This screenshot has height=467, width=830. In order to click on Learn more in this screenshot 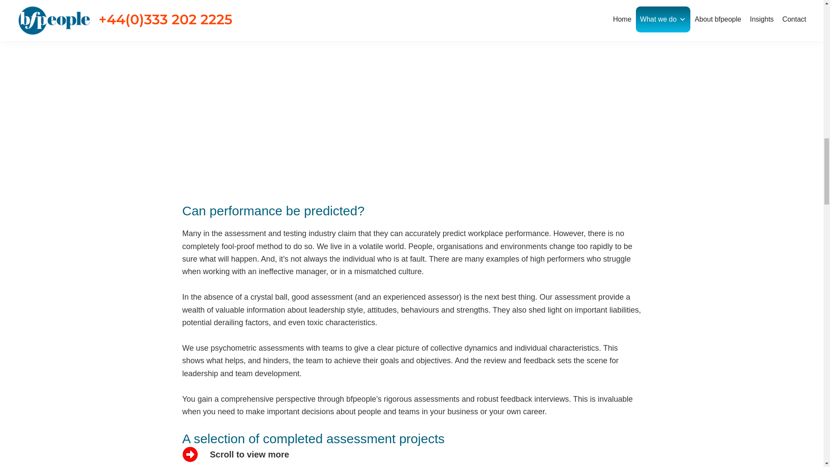, I will do `click(135, 138)`.